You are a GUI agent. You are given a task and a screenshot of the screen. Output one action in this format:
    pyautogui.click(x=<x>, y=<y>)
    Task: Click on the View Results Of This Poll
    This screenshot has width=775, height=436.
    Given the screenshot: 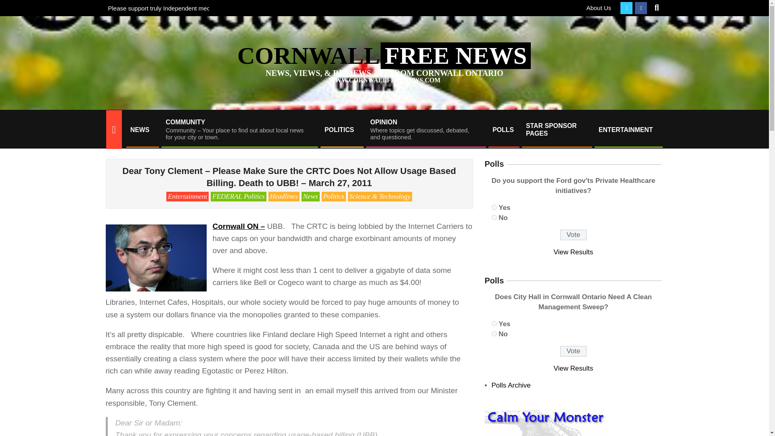 What is the action you would take?
    pyautogui.click(x=574, y=252)
    